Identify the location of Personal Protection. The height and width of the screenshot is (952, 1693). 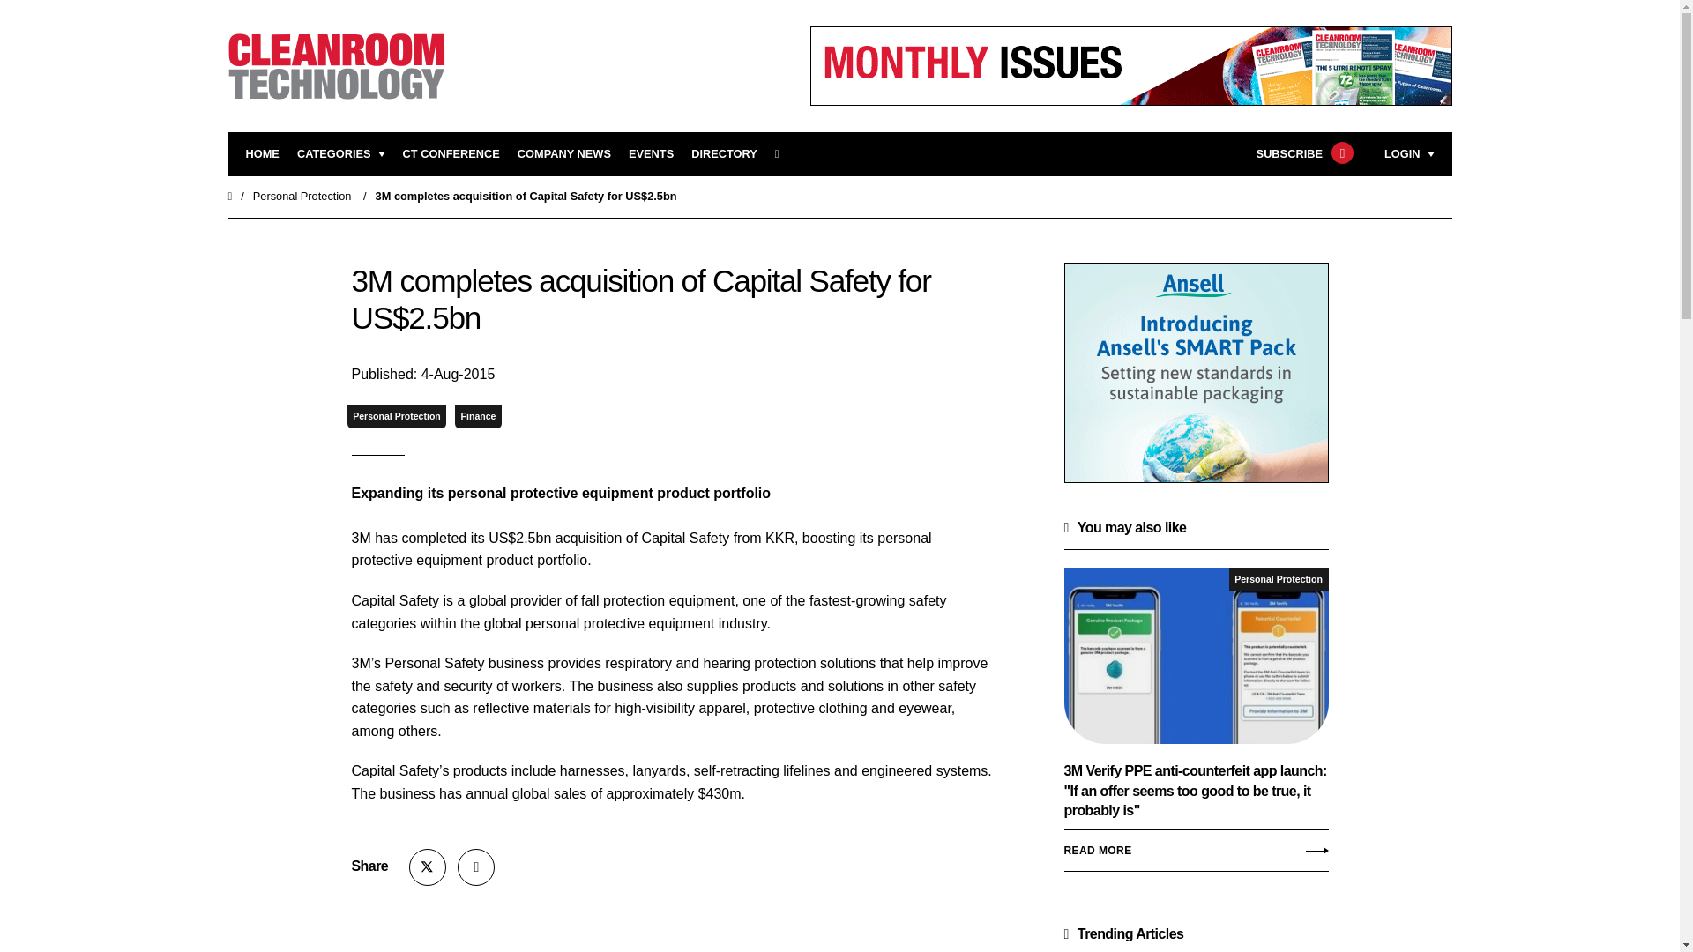
(302, 196).